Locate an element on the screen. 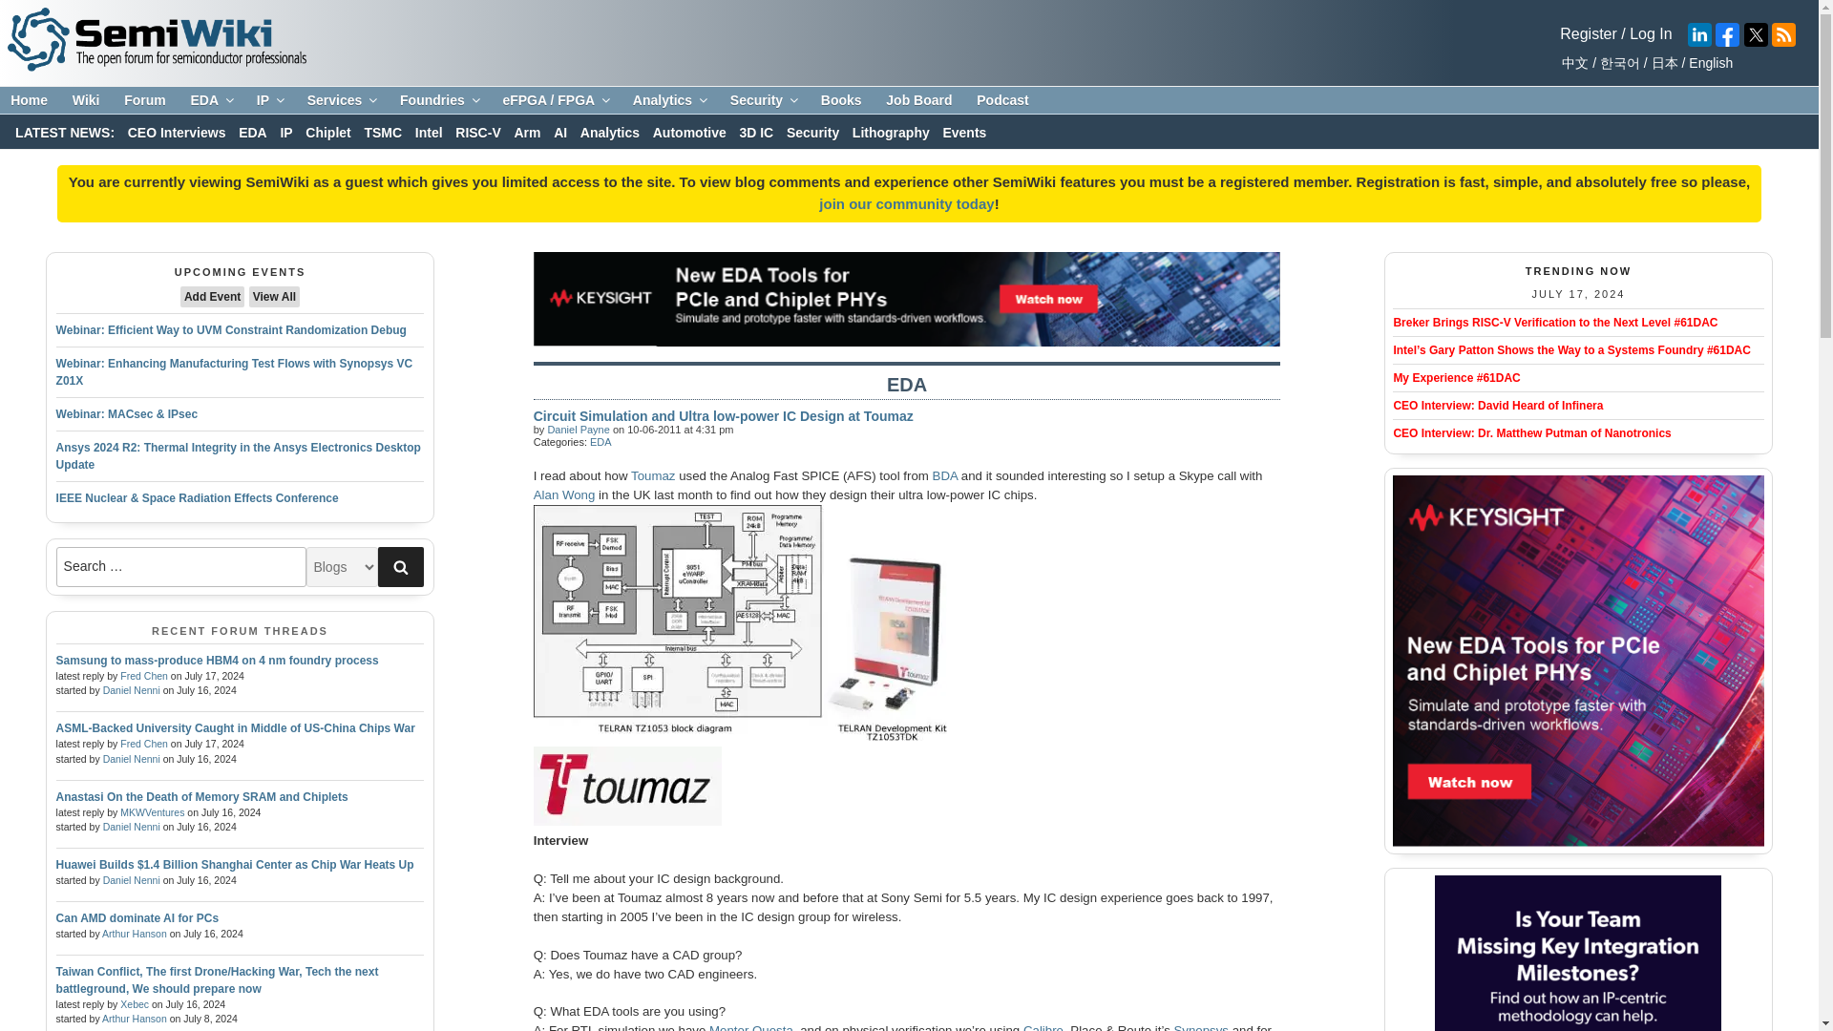  Log In is located at coordinates (1650, 34).